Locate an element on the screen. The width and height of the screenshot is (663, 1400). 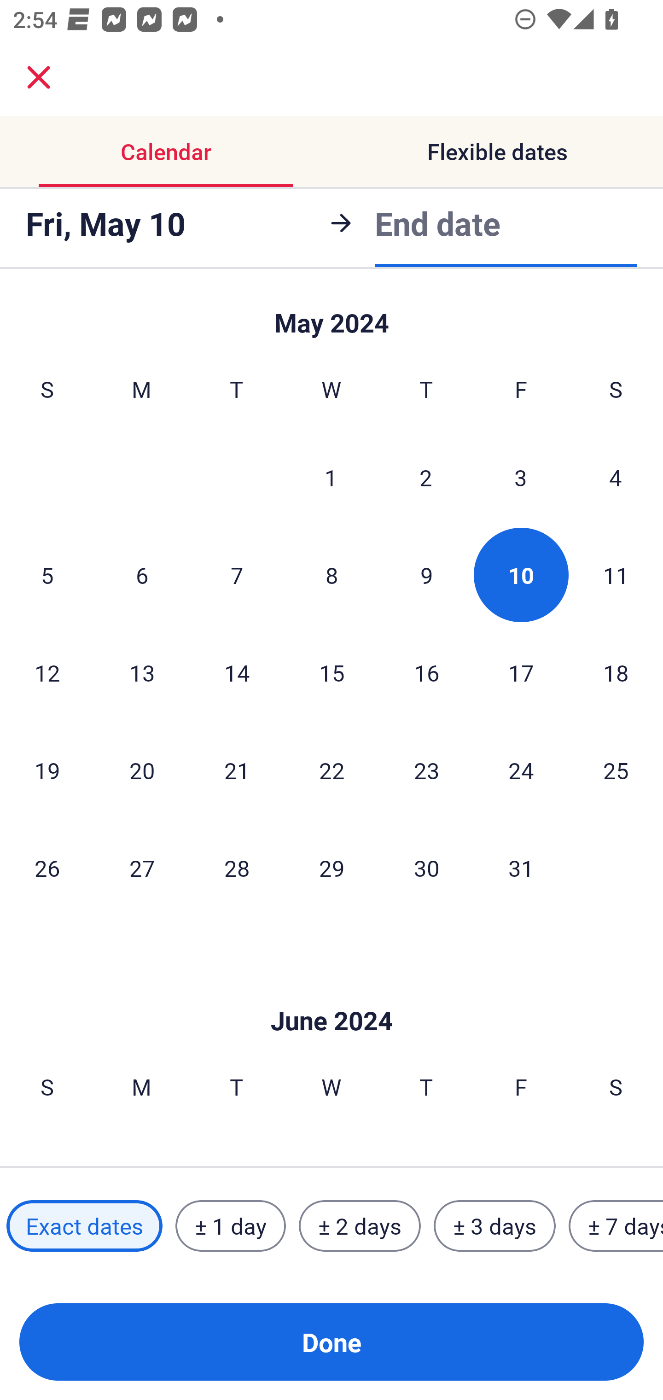
Flexible dates is located at coordinates (497, 152).